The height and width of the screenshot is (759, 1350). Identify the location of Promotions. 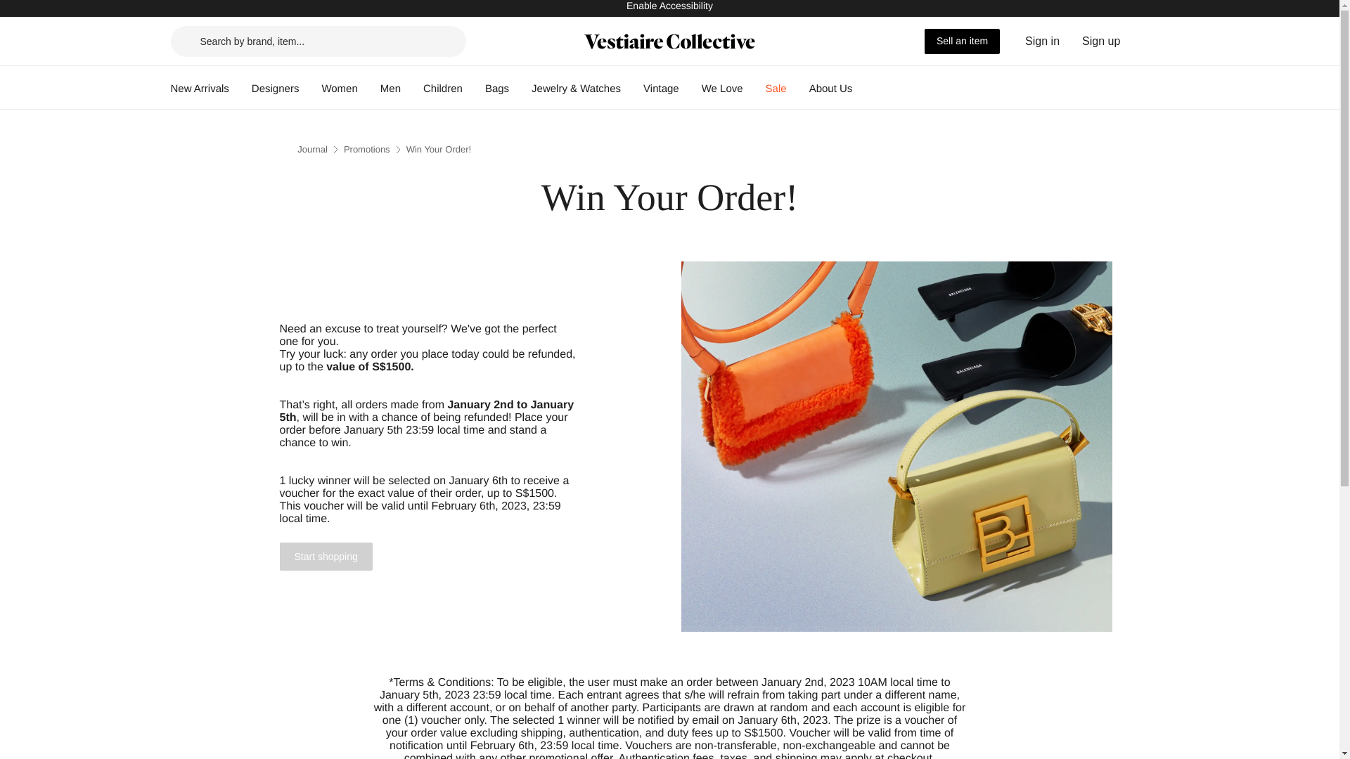
(367, 149).